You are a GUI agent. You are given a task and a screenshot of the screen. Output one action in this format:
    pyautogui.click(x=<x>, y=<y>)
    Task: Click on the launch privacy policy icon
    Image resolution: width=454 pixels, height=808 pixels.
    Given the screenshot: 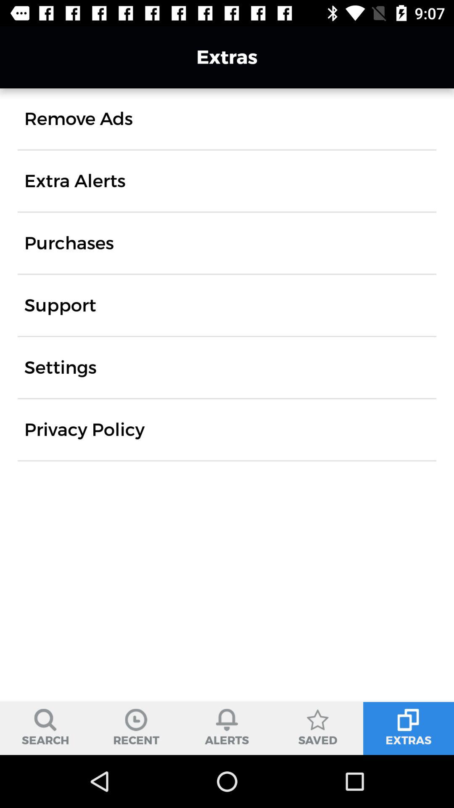 What is the action you would take?
    pyautogui.click(x=84, y=429)
    